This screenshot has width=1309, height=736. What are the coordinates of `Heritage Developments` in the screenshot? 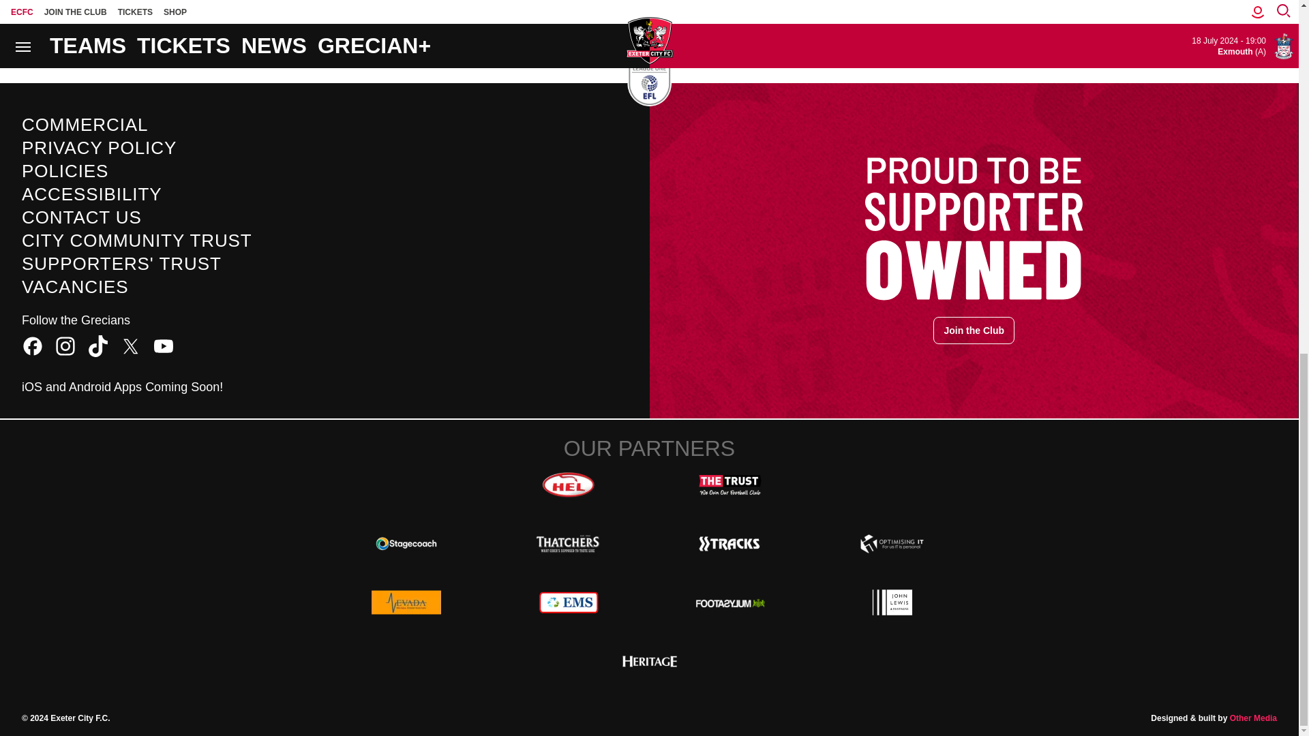 It's located at (649, 661).